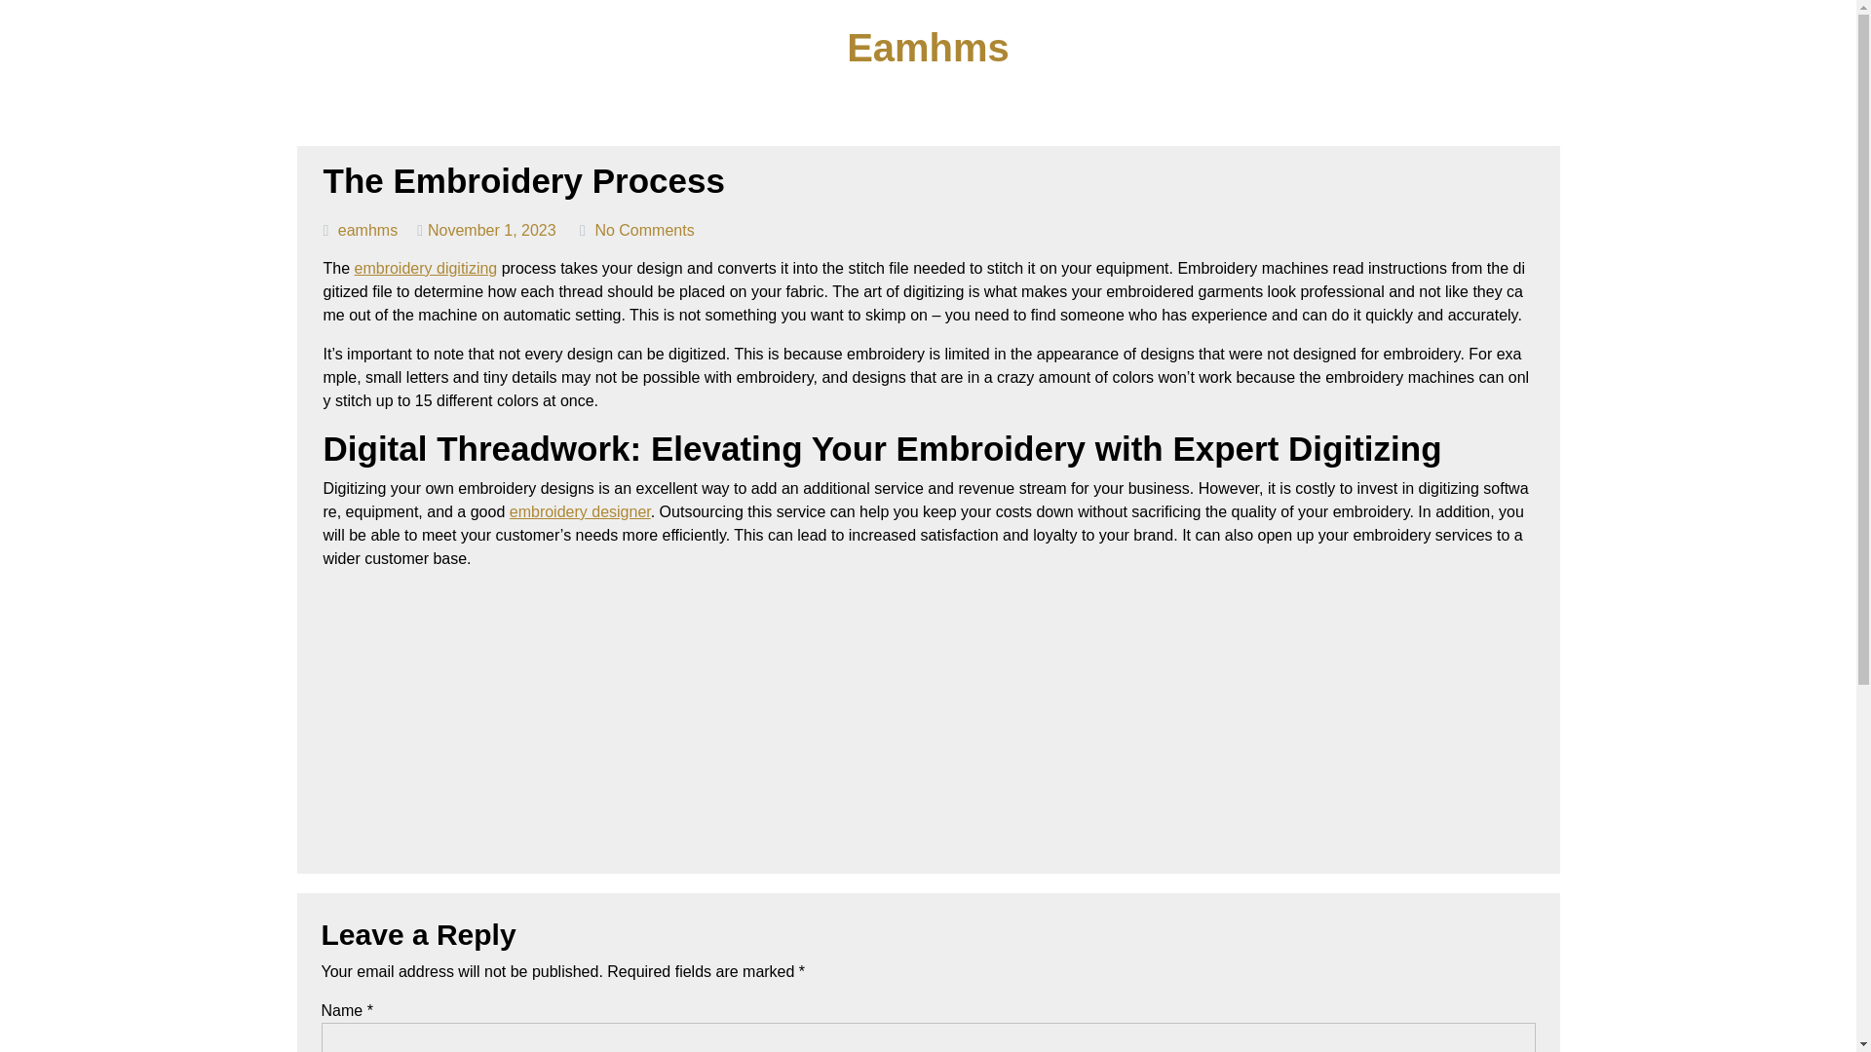 This screenshot has height=1052, width=1871. What do you see at coordinates (928, 48) in the screenshot?
I see `Eamhms` at bounding box center [928, 48].